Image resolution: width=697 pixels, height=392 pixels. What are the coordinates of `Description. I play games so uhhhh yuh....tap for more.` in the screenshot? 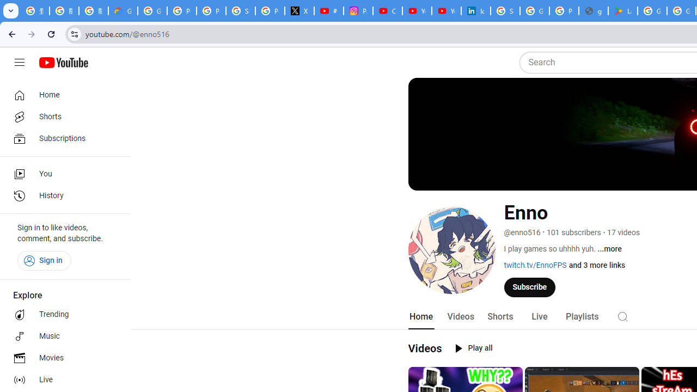 It's located at (609, 249).